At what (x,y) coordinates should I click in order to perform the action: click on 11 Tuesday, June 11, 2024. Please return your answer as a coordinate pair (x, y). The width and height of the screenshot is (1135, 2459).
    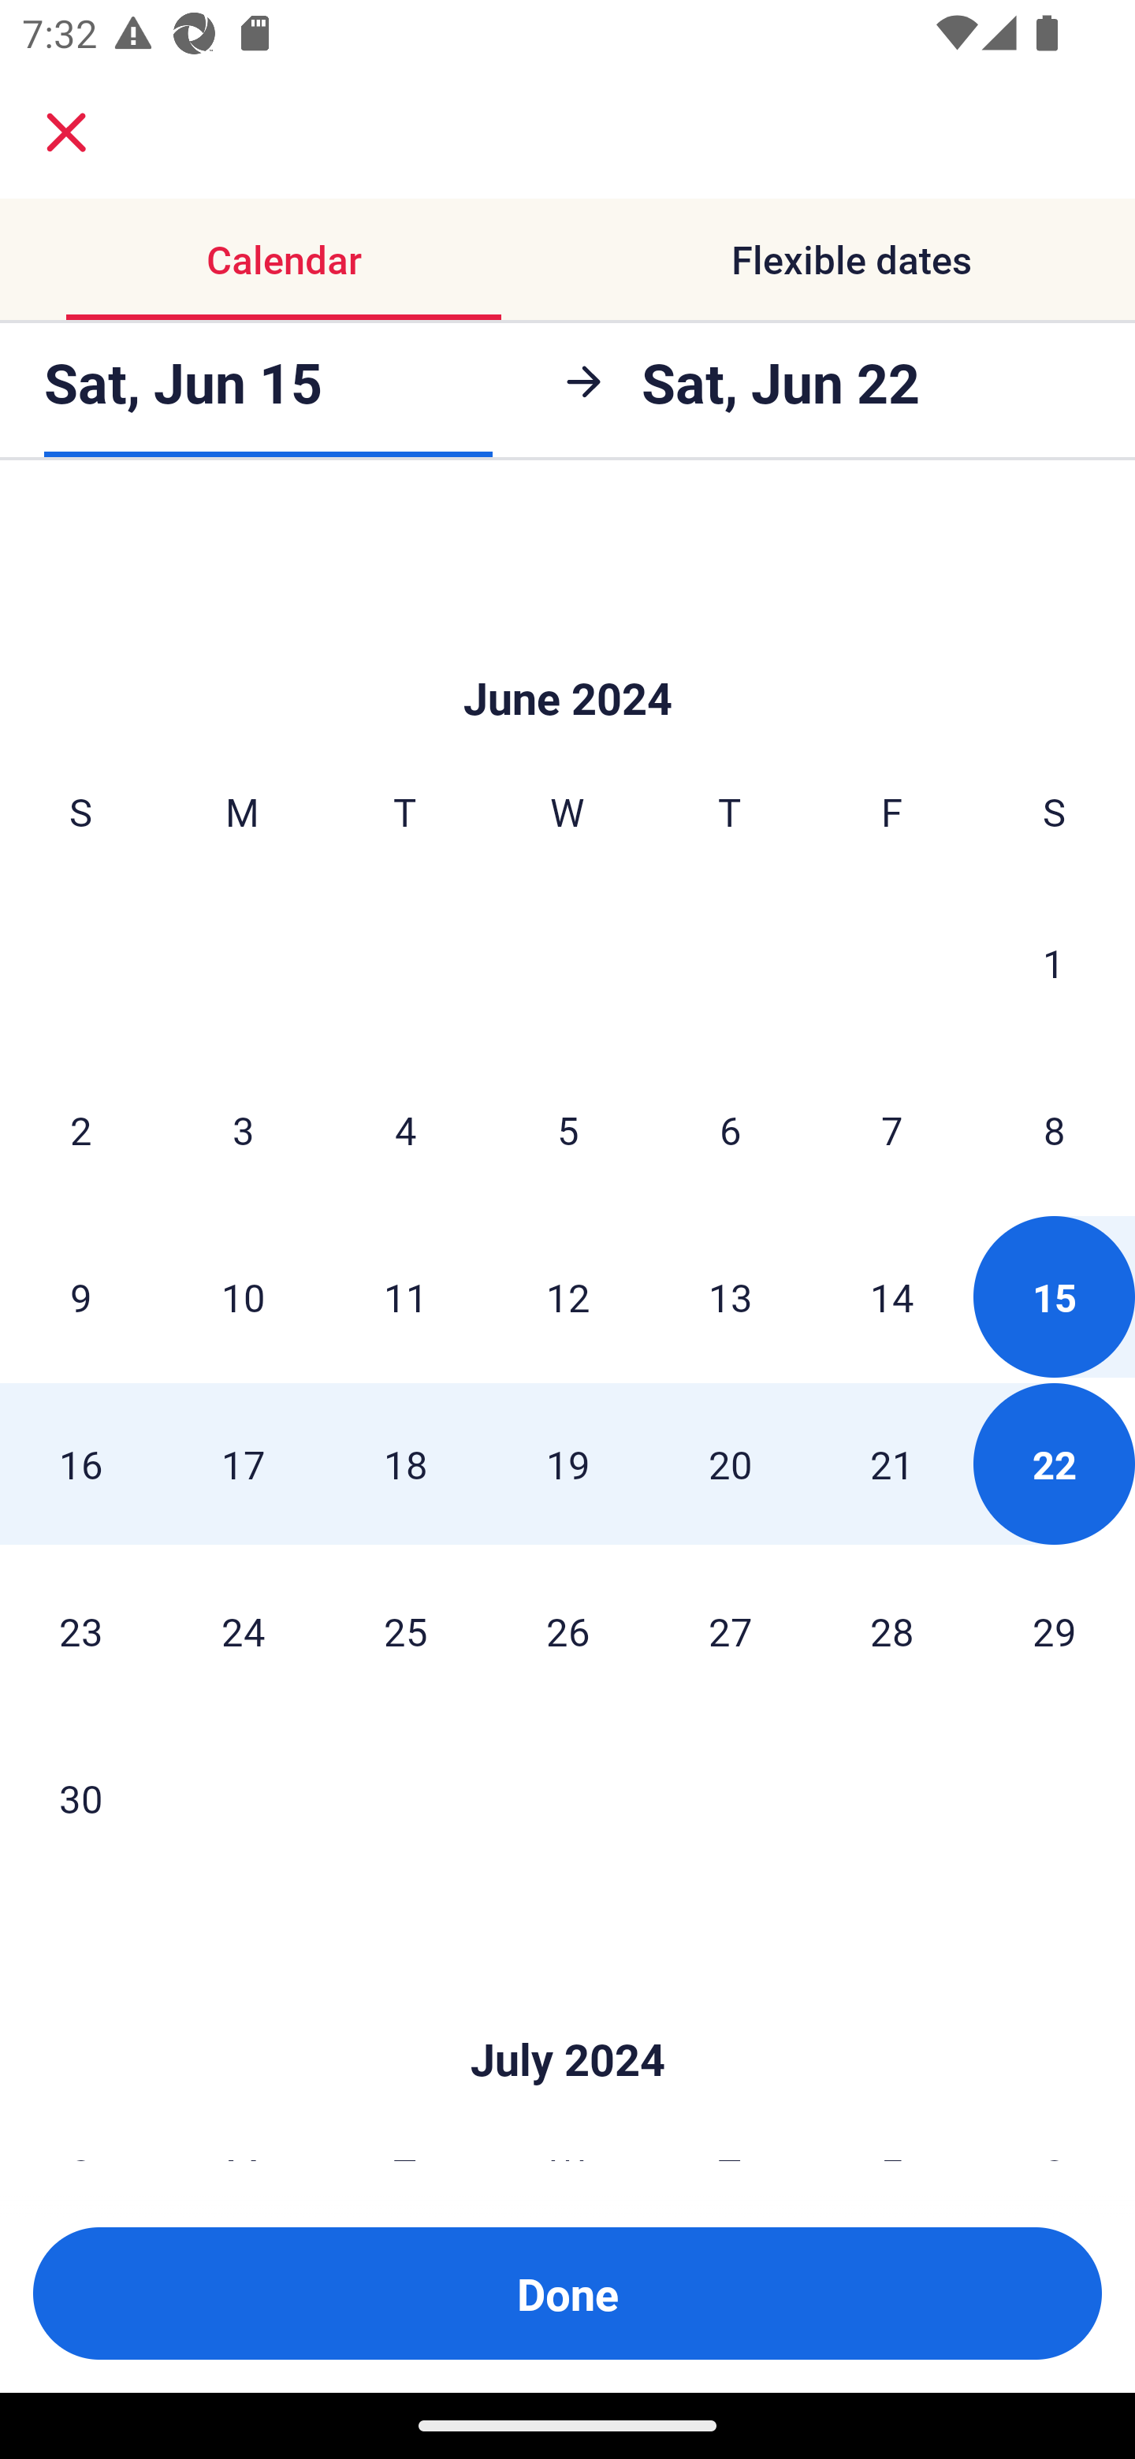
    Looking at the image, I should click on (405, 1297).